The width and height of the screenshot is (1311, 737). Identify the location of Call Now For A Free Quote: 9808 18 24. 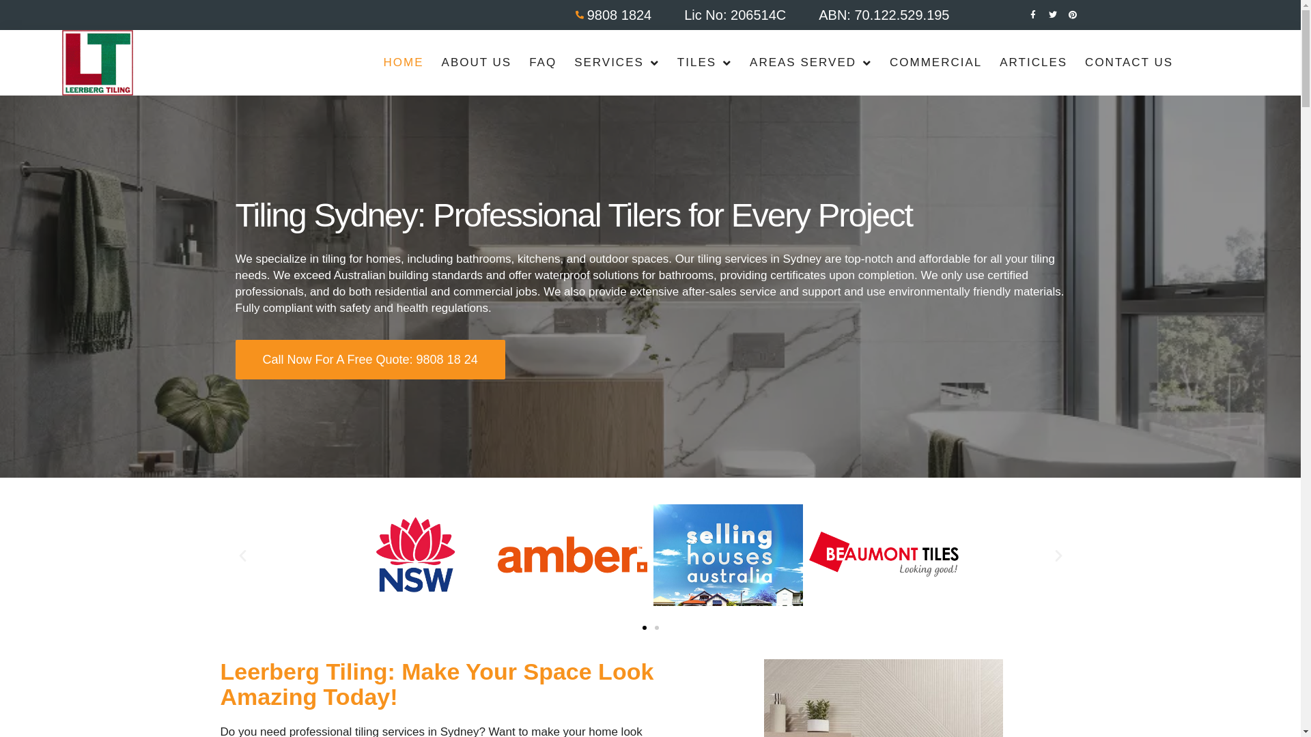
(370, 360).